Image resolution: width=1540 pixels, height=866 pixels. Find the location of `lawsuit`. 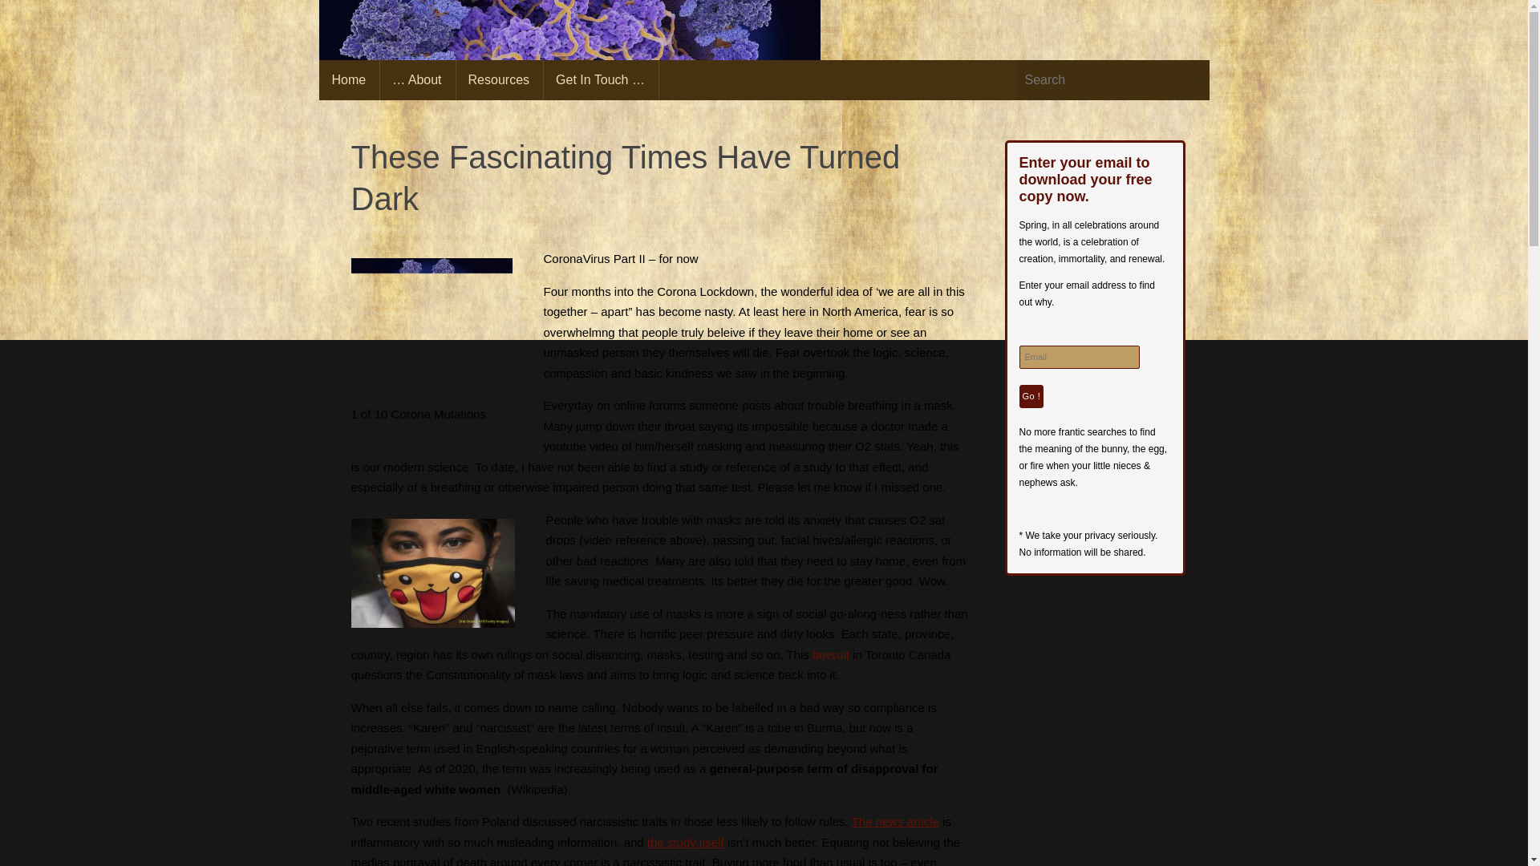

lawsuit is located at coordinates (831, 654).